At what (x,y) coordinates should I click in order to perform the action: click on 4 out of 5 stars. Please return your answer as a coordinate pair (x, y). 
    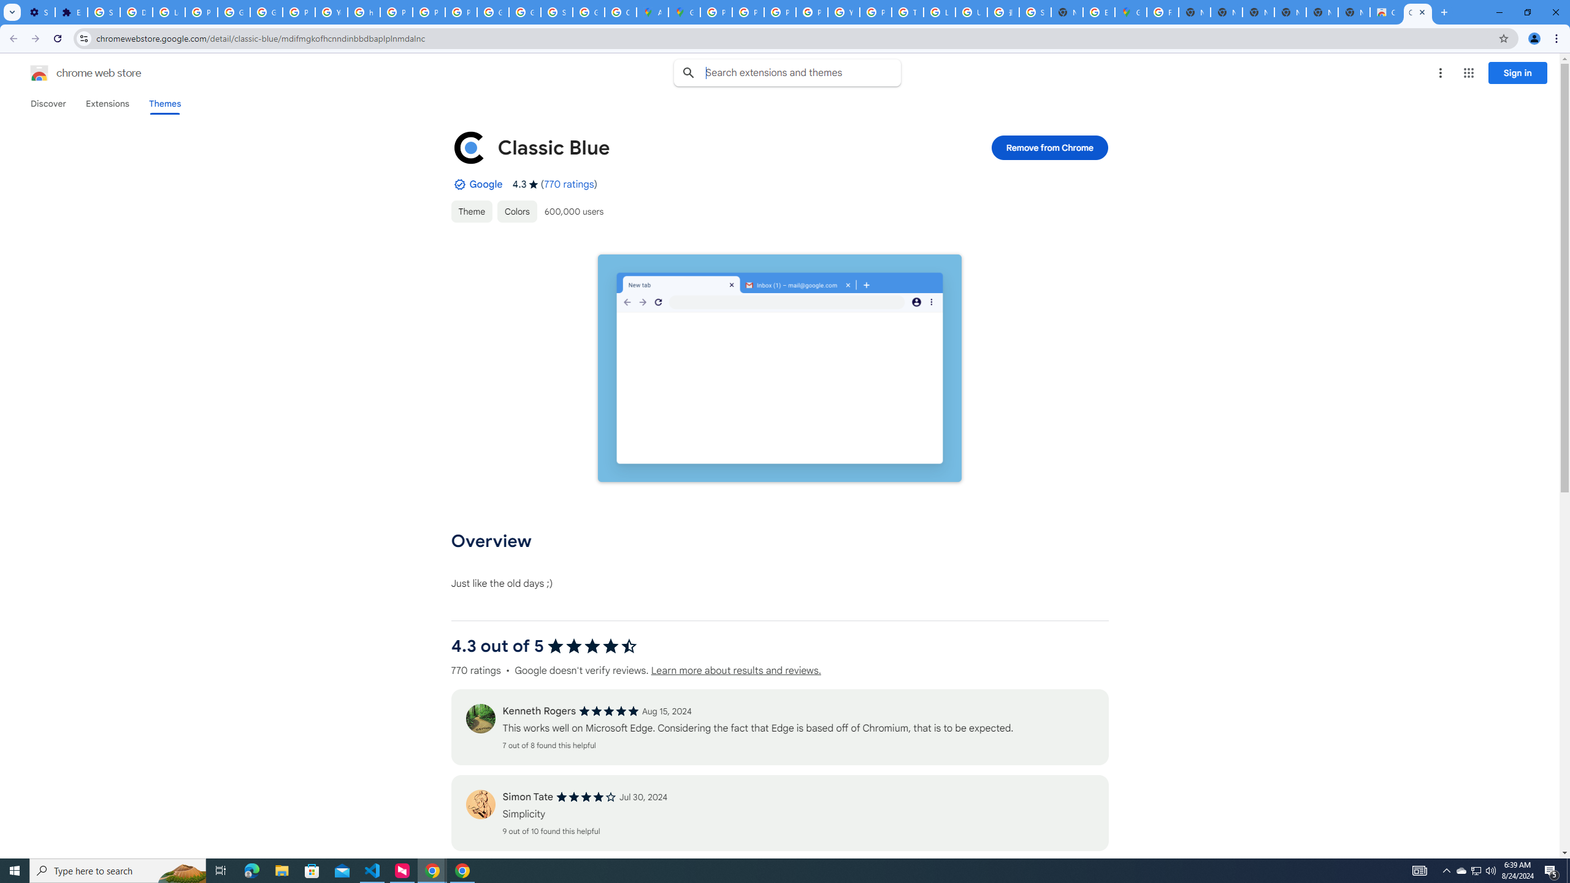
    Looking at the image, I should click on (586, 797).